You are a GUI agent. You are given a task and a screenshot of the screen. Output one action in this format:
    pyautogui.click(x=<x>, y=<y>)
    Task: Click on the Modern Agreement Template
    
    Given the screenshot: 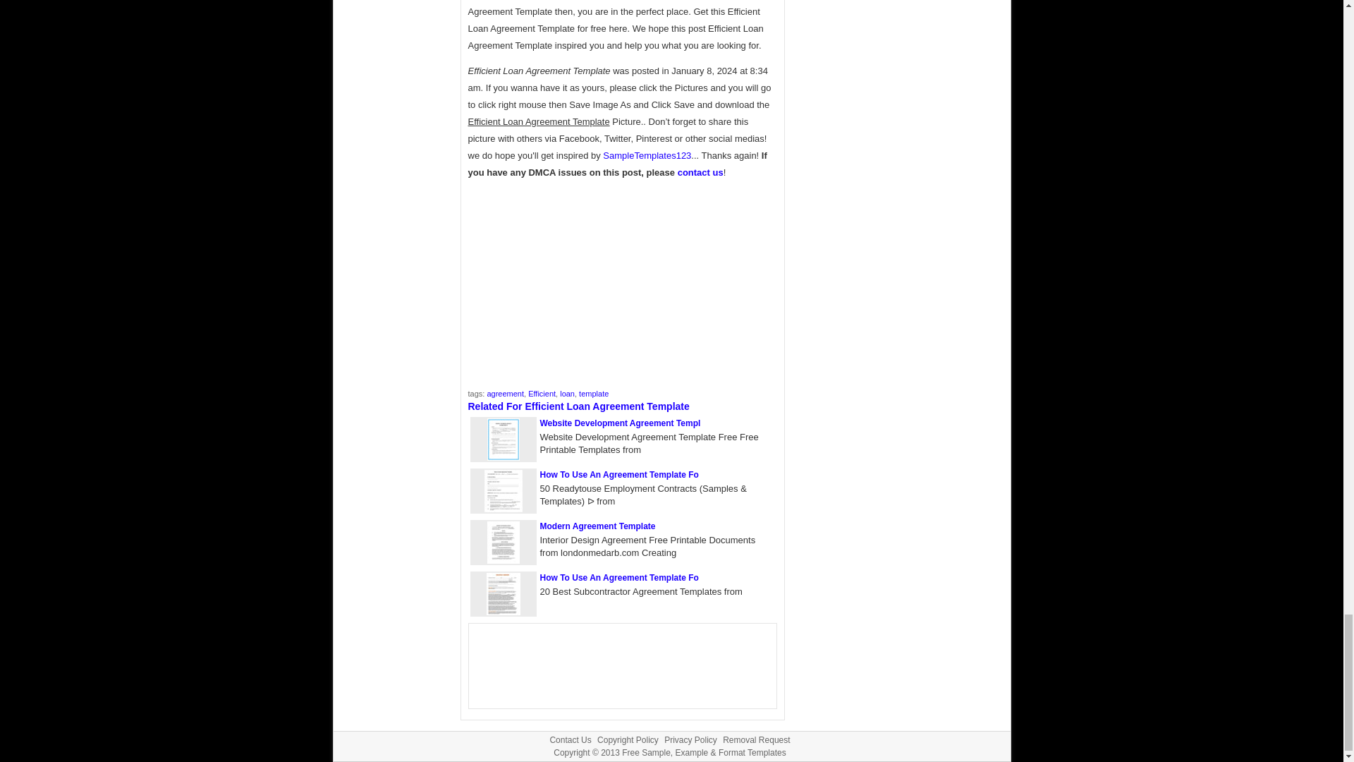 What is the action you would take?
    pyautogui.click(x=502, y=560)
    